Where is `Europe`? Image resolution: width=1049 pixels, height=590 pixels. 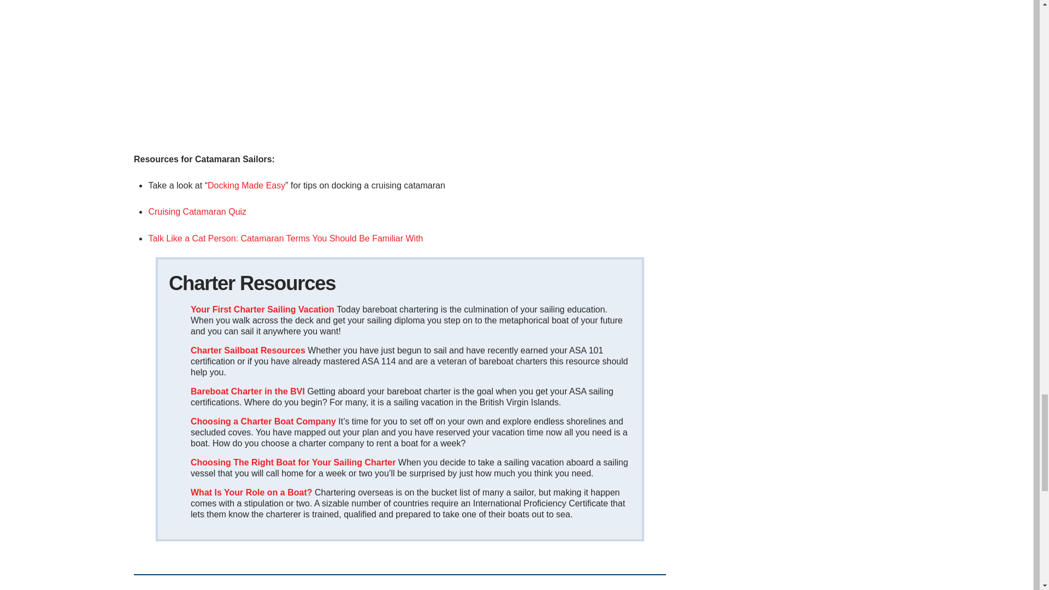 Europe is located at coordinates (252, 493).